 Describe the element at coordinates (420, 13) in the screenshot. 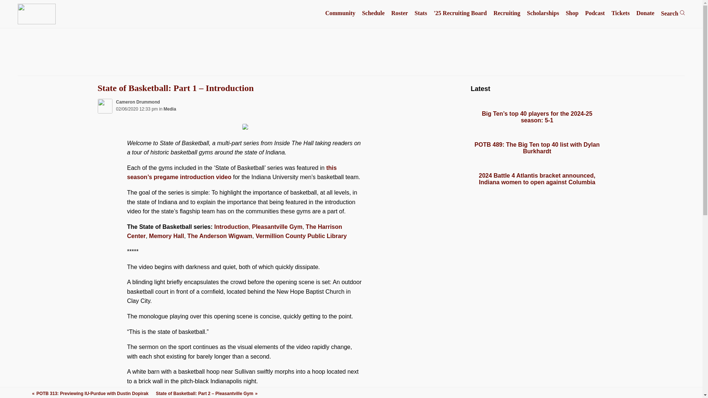

I see `Stats` at that location.